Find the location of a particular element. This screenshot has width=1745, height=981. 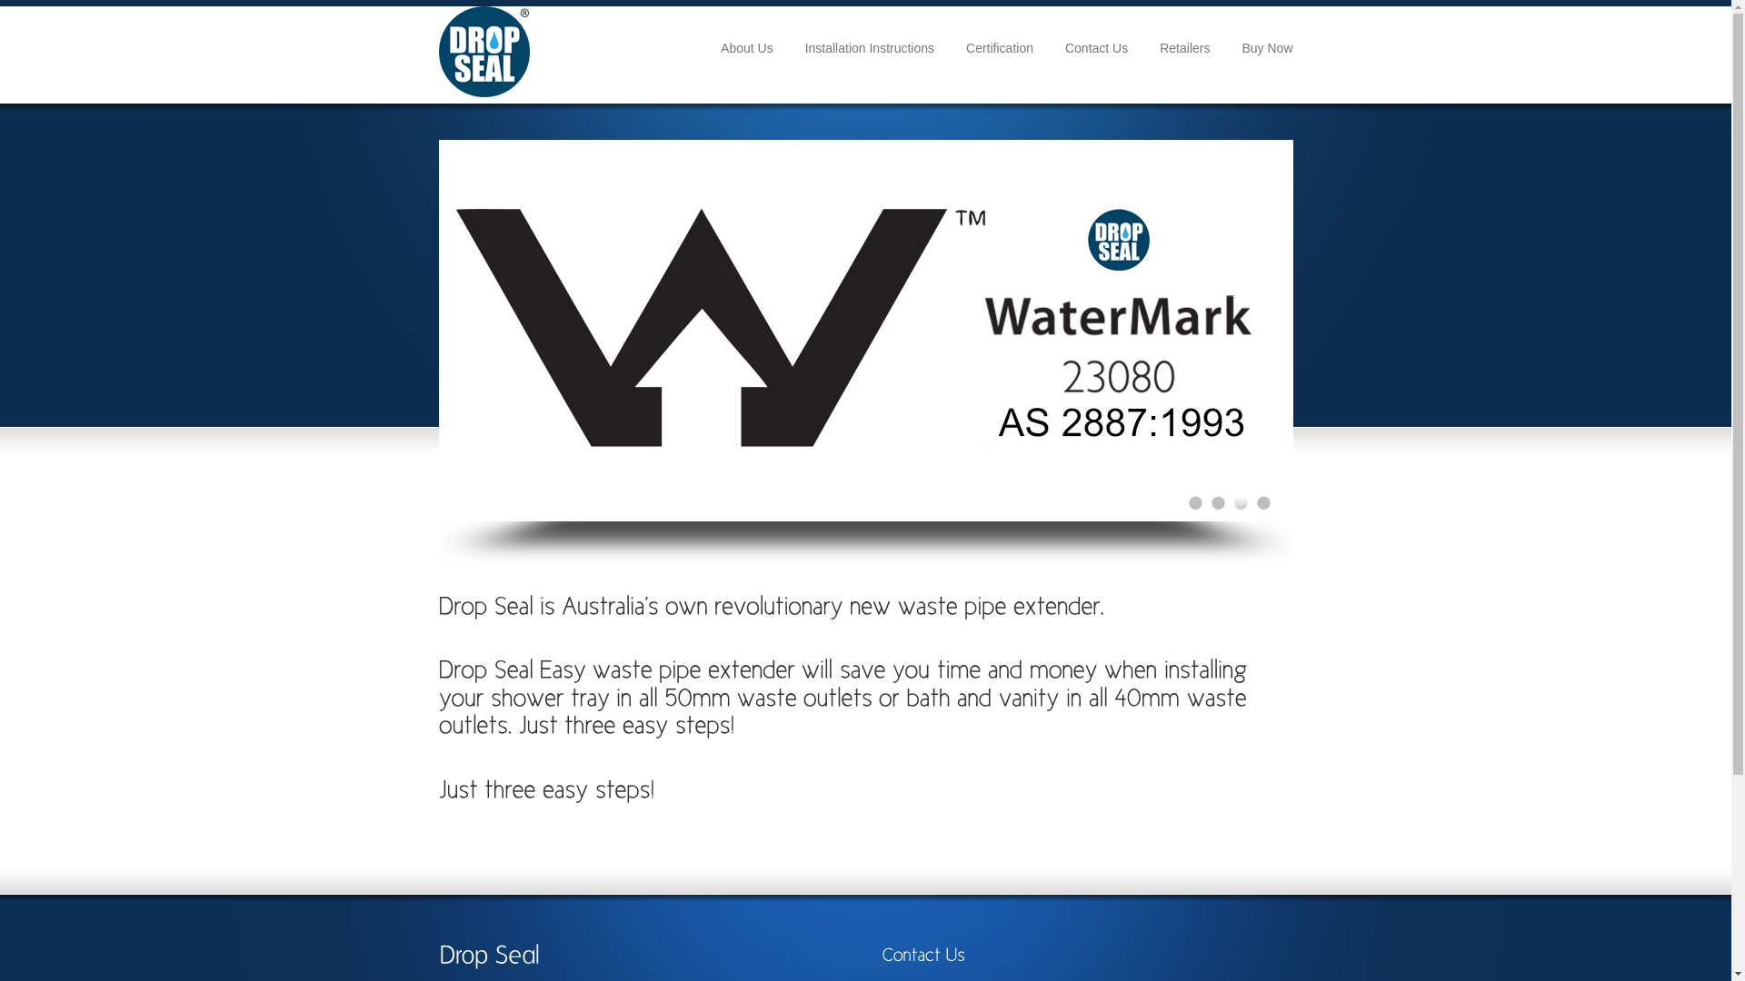

Buy Now is located at coordinates (1267, 49).